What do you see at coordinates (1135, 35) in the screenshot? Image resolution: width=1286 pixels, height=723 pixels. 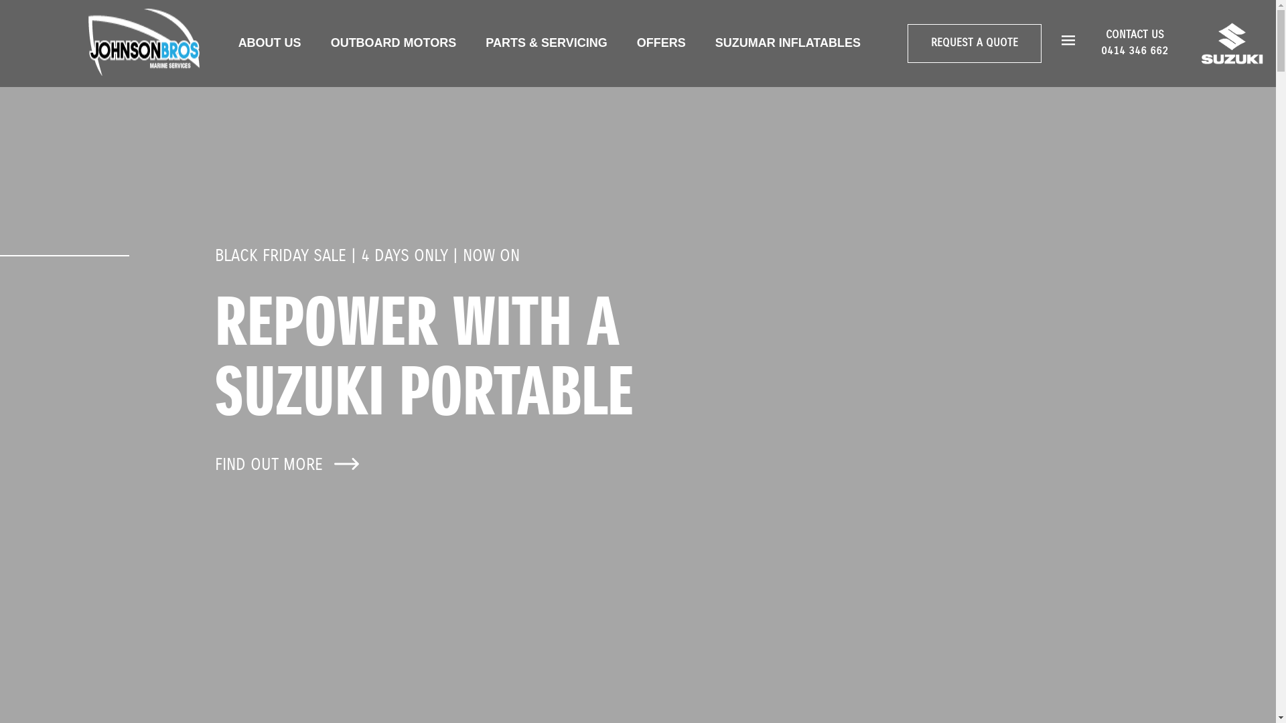 I see `CONTACT US` at bounding box center [1135, 35].